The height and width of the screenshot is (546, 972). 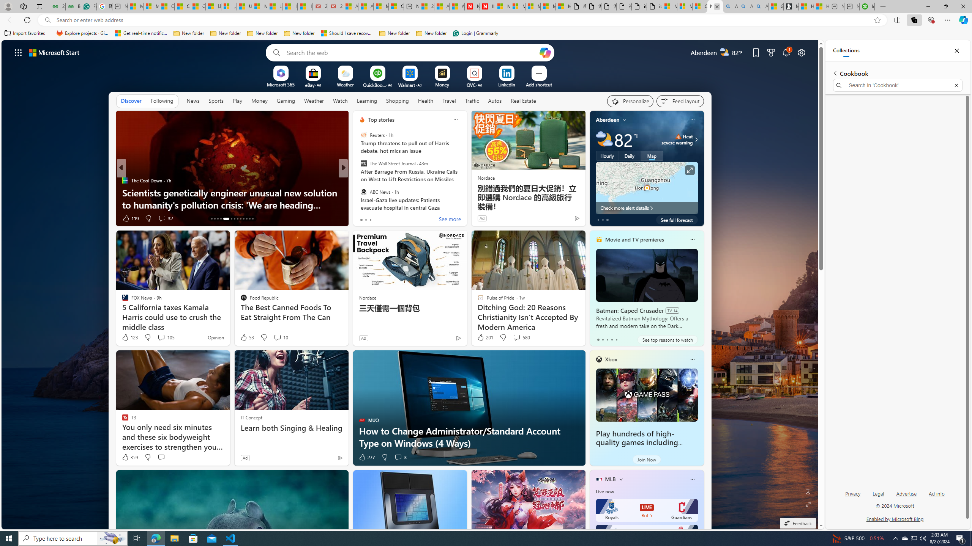 What do you see at coordinates (161, 337) in the screenshot?
I see `View comments 105 Comment` at bounding box center [161, 337].